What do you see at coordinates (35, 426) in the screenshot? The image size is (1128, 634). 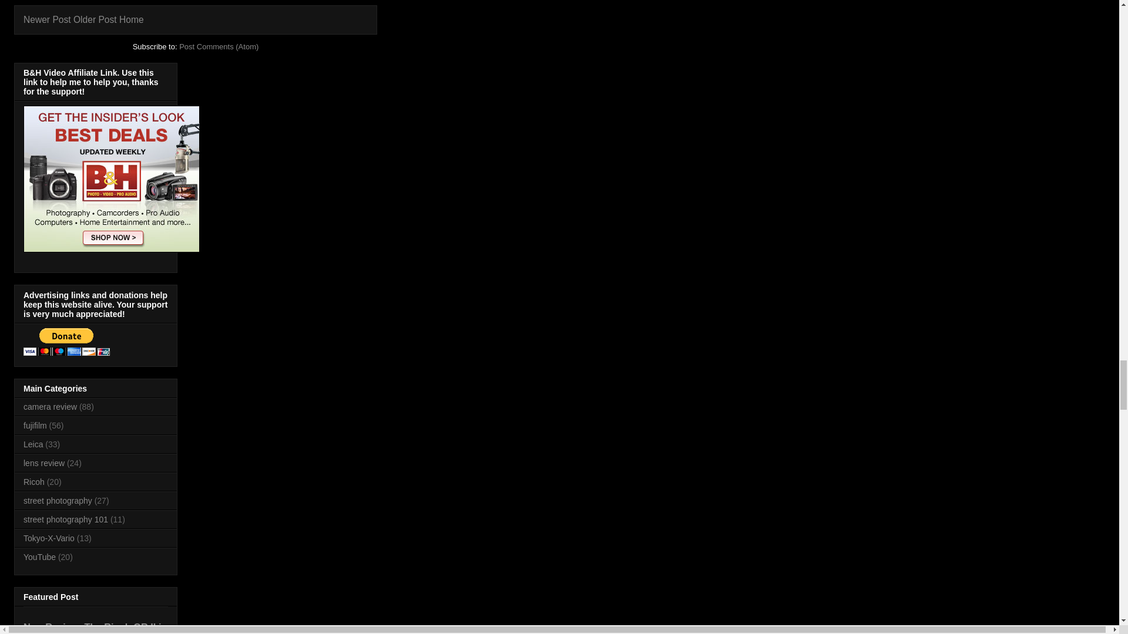 I see `fujifilm` at bounding box center [35, 426].